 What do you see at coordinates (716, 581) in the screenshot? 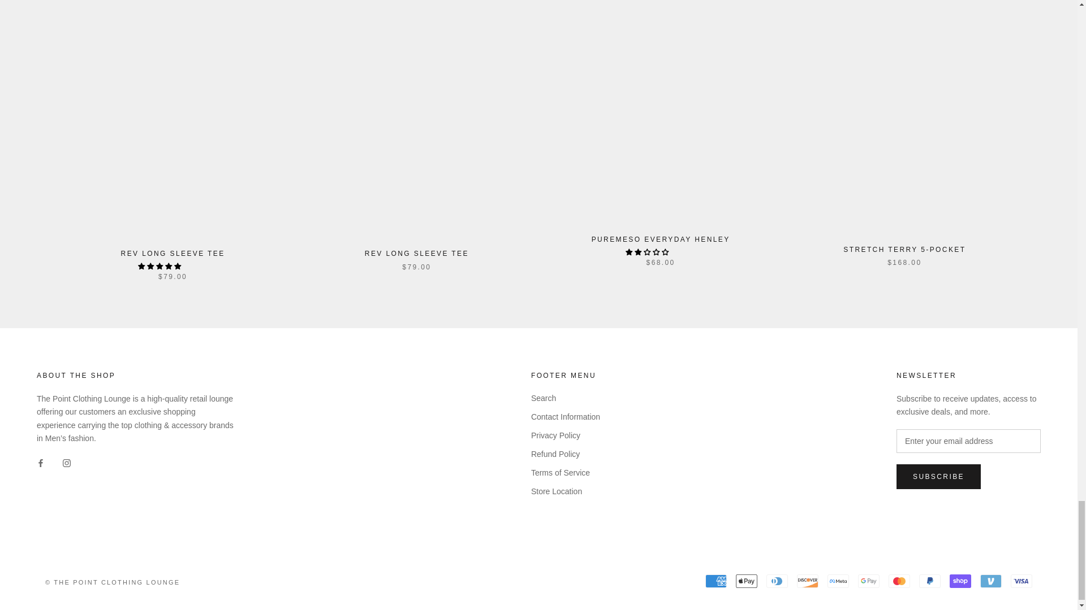
I see `American Express` at bounding box center [716, 581].